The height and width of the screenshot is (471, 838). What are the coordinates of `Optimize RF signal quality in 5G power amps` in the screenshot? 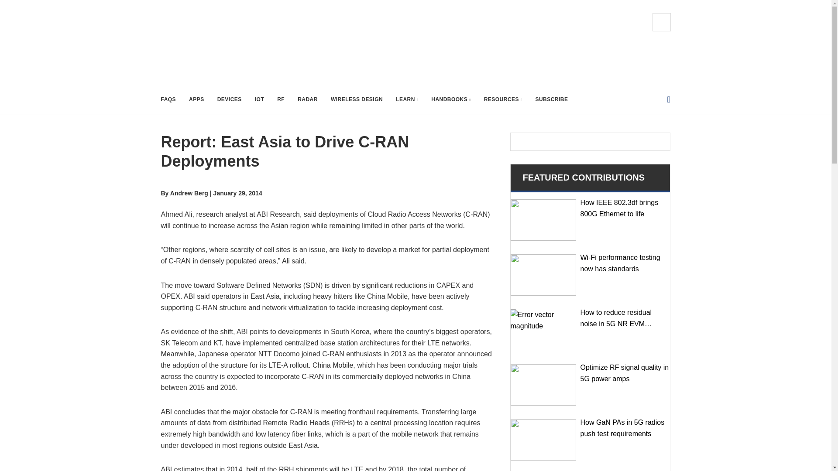 It's located at (543, 385).